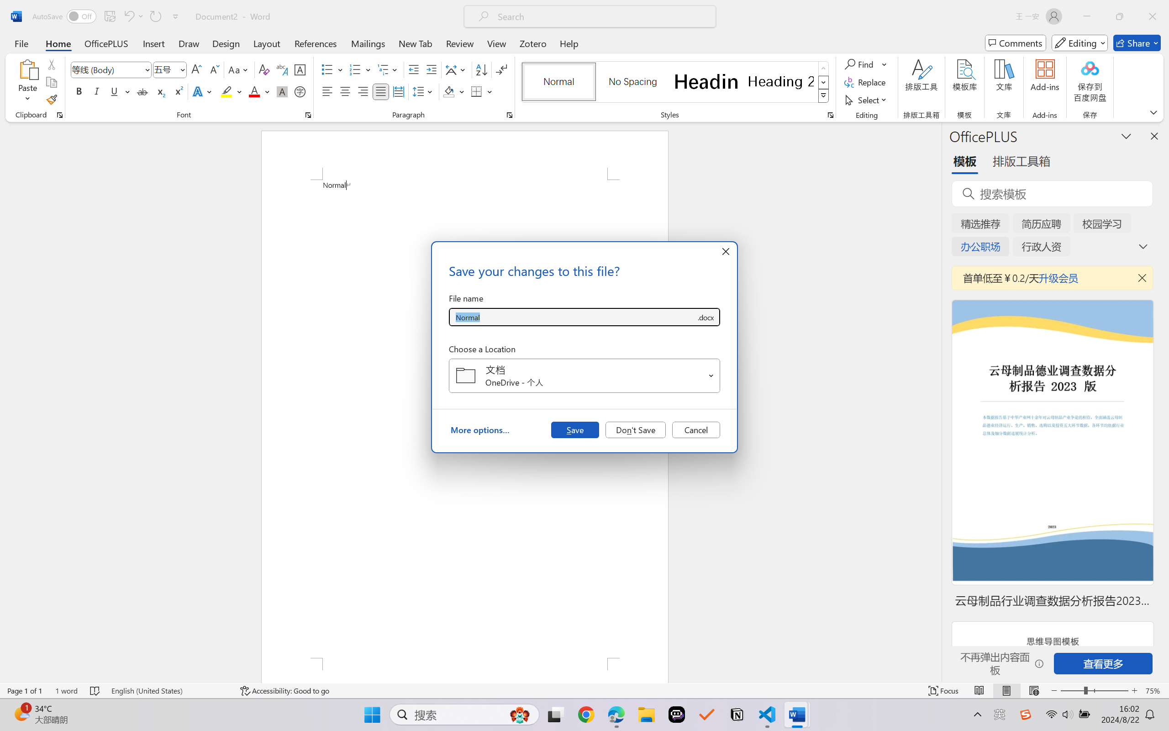  What do you see at coordinates (501, 69) in the screenshot?
I see `Show/Hide Editing Marks` at bounding box center [501, 69].